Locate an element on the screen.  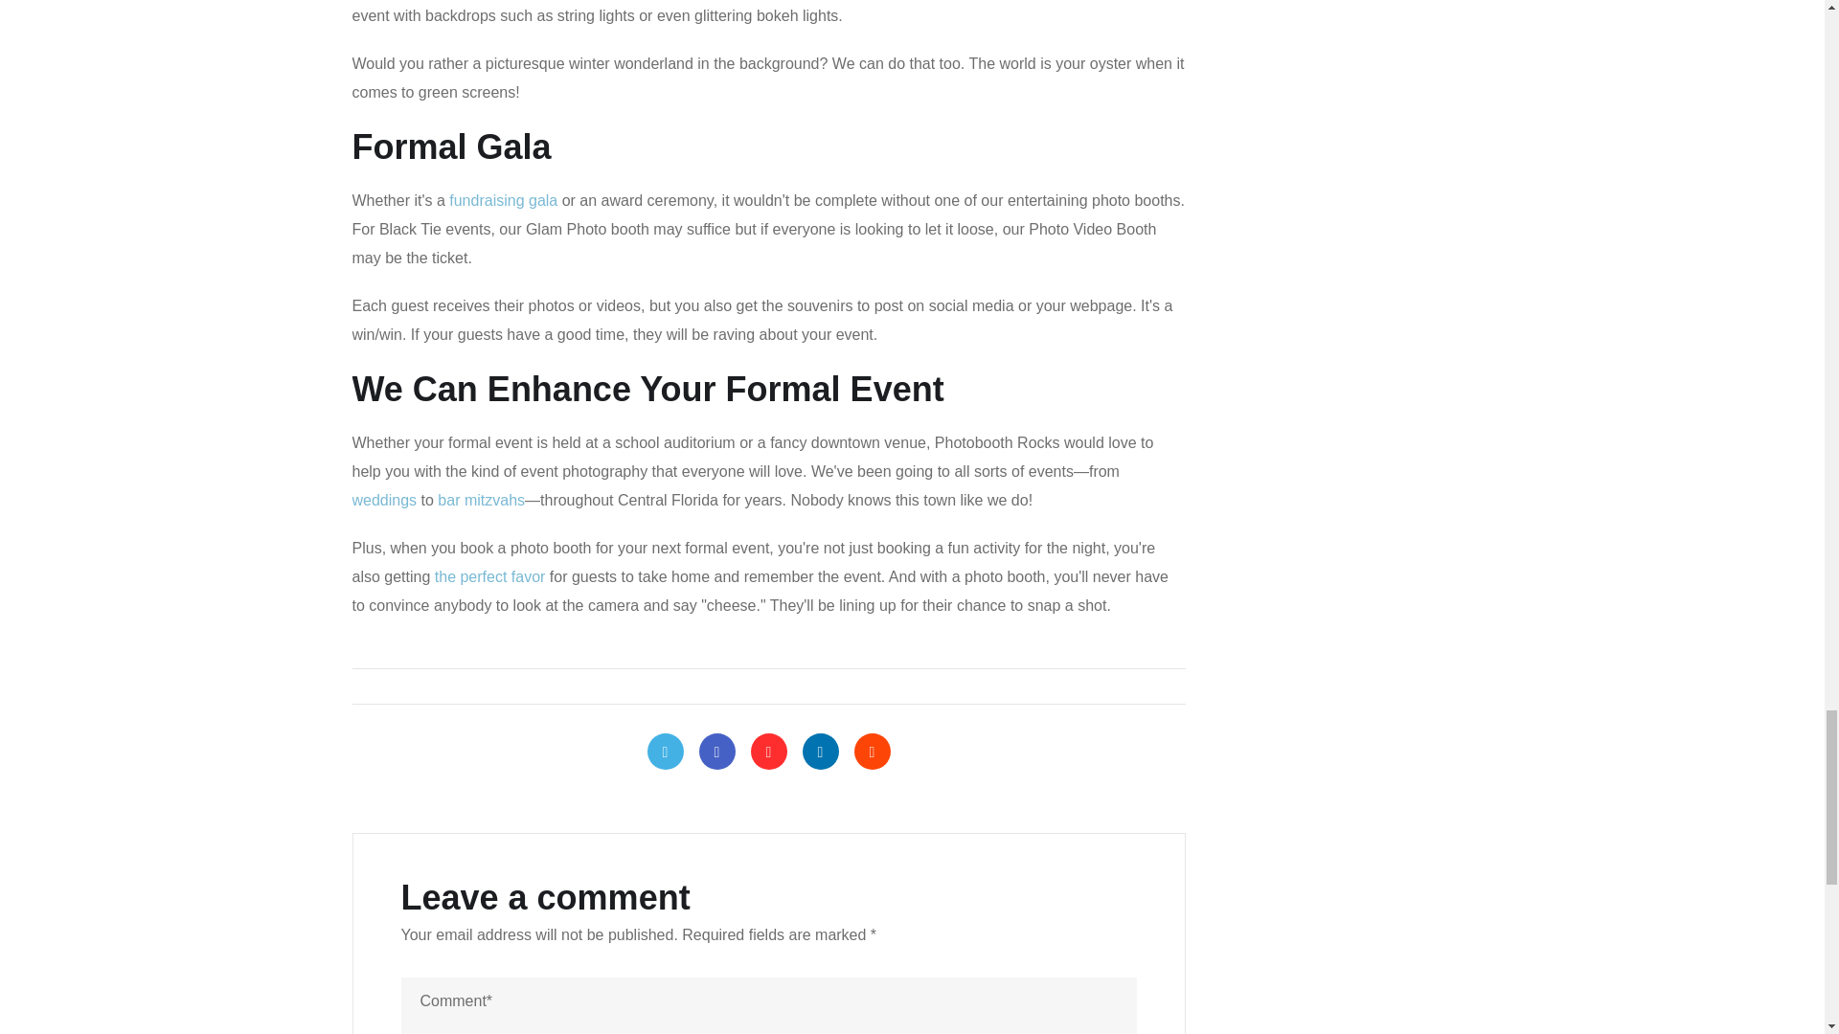
Reddit is located at coordinates (872, 751).